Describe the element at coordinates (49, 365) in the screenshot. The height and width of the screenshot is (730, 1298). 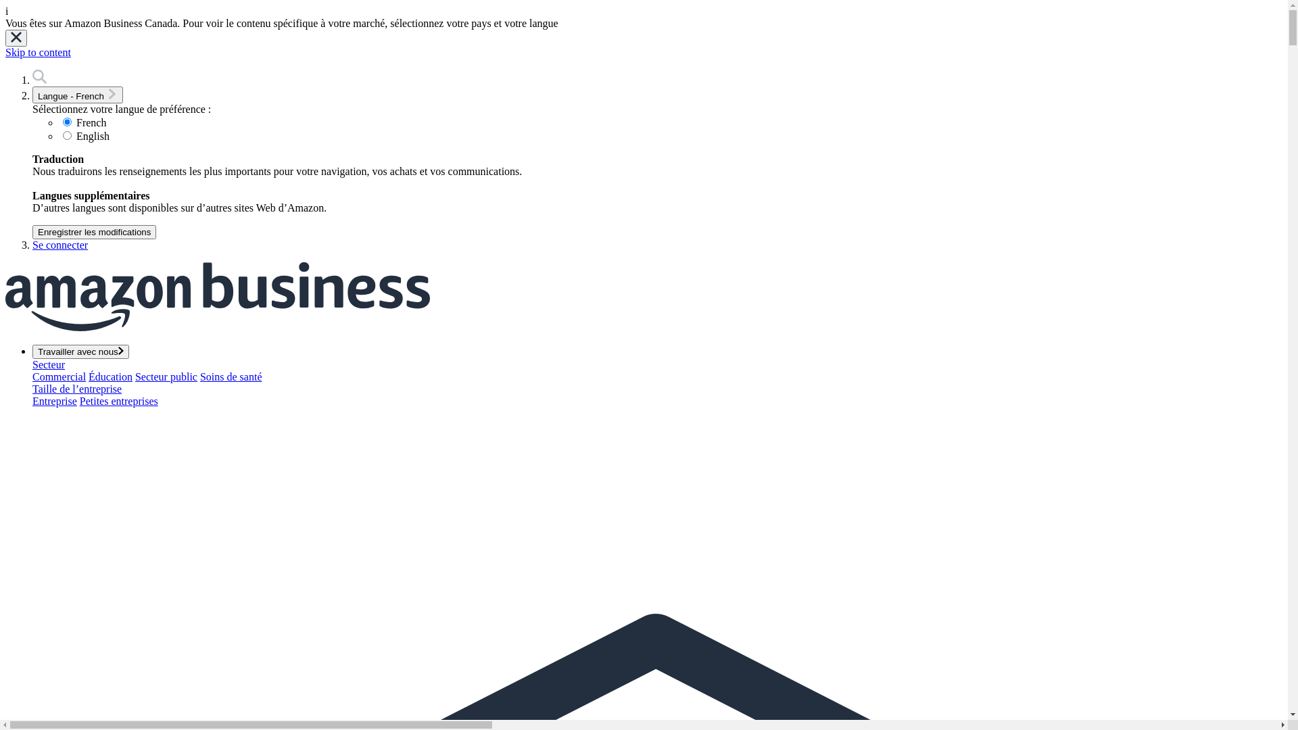
I see `Secteur` at that location.